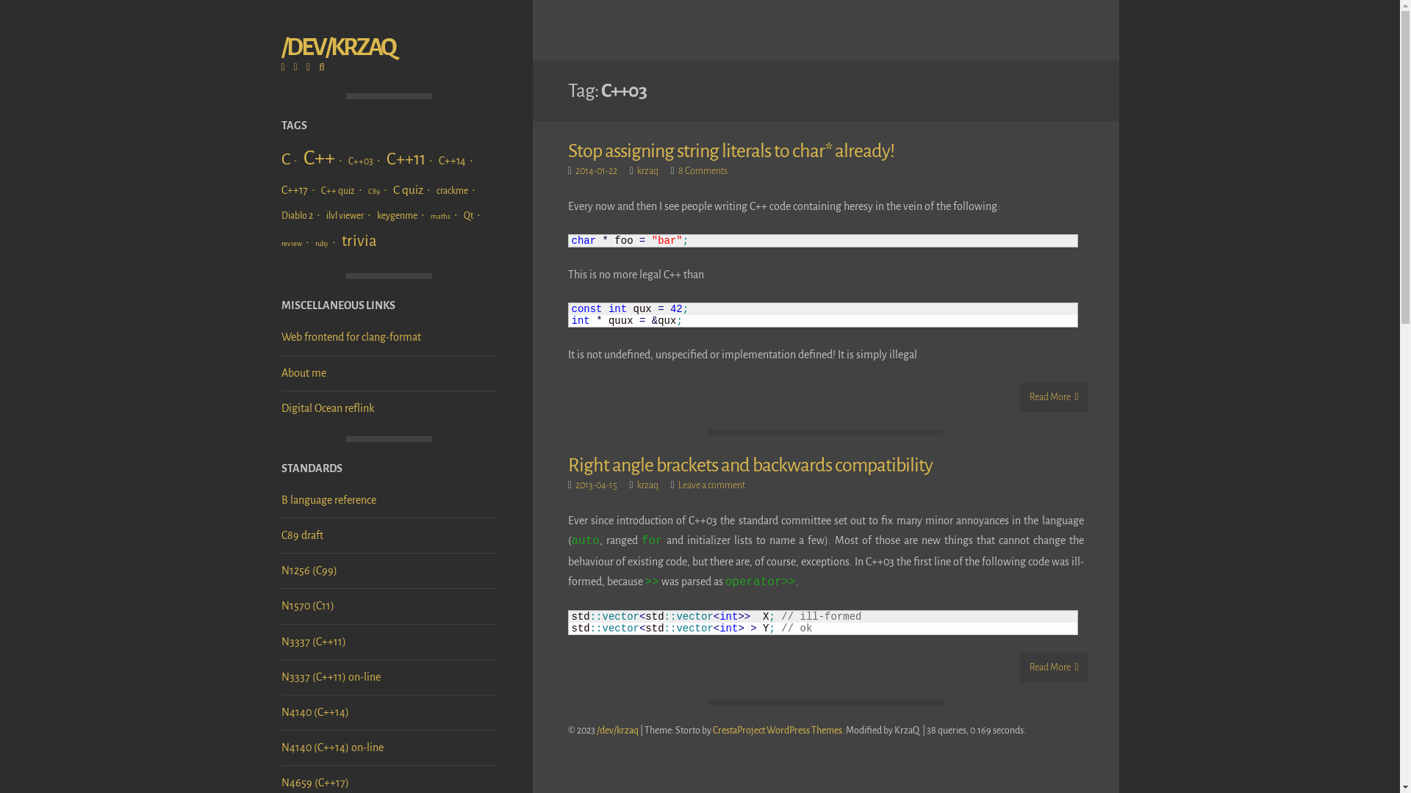 The width and height of the screenshot is (1411, 793). Describe the element at coordinates (730, 151) in the screenshot. I see `Stop assigning string literals to char* already!` at that location.